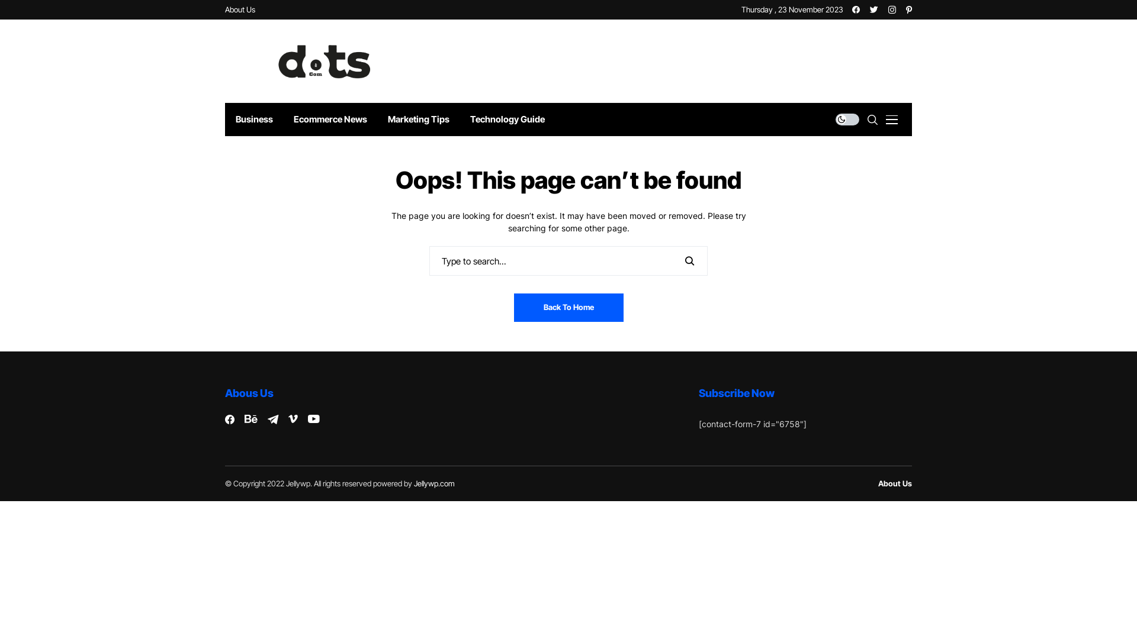 The image size is (1137, 639). Describe the element at coordinates (568, 308) in the screenshot. I see `Back To Home` at that location.